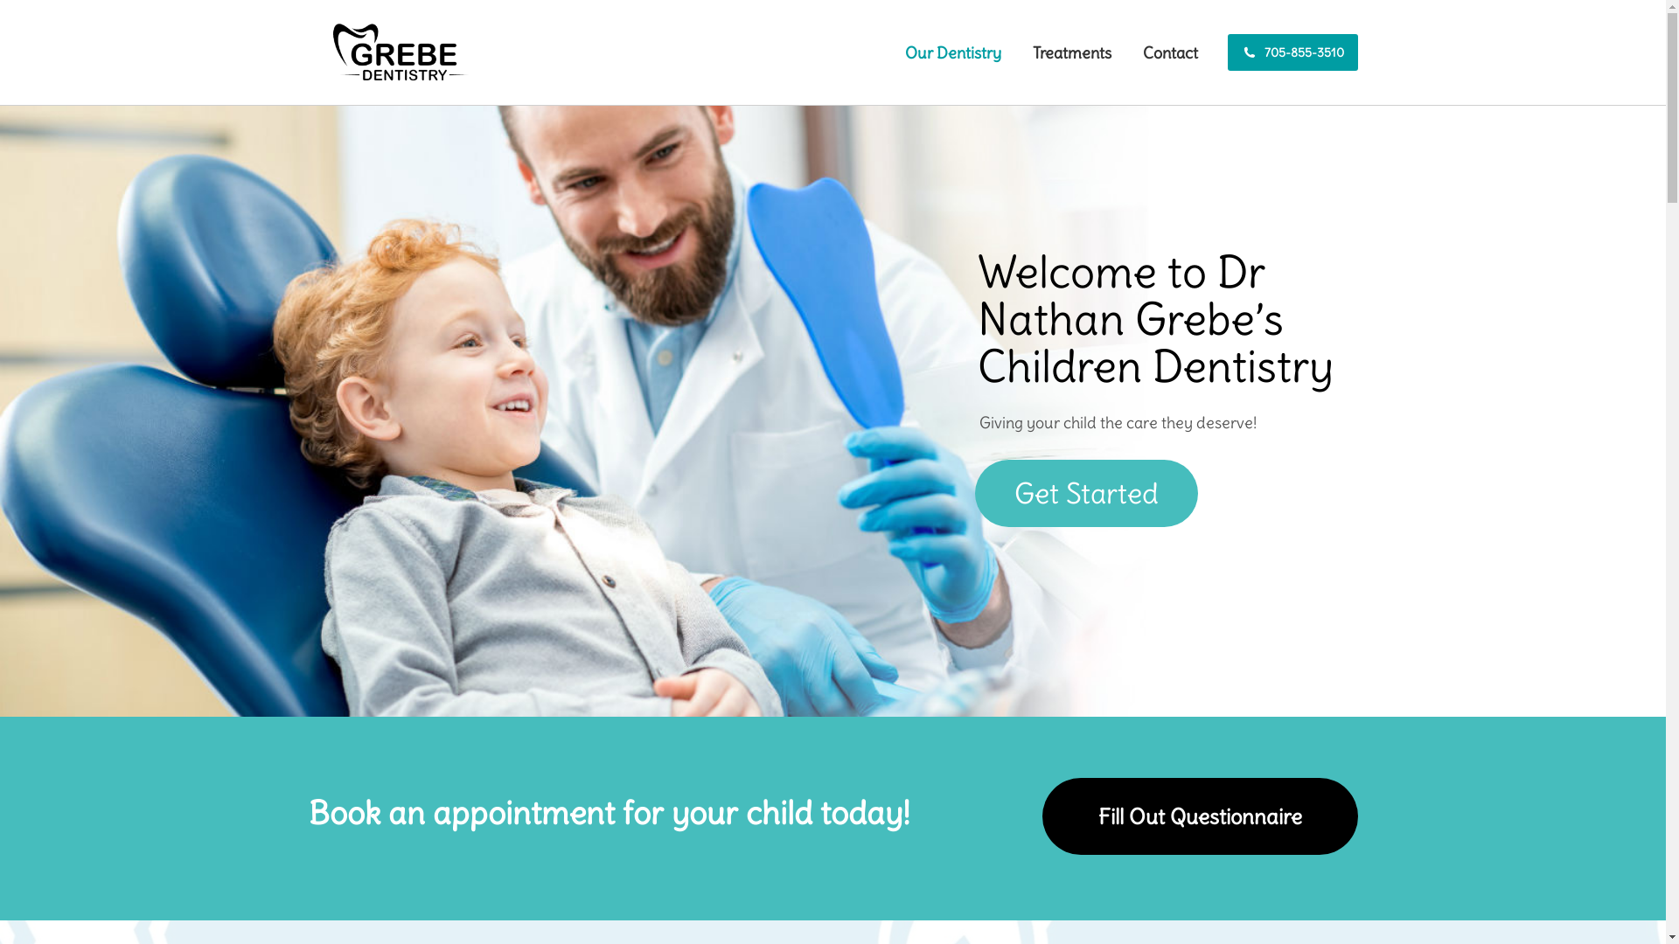  I want to click on Our Dentistry, so click(952, 52).